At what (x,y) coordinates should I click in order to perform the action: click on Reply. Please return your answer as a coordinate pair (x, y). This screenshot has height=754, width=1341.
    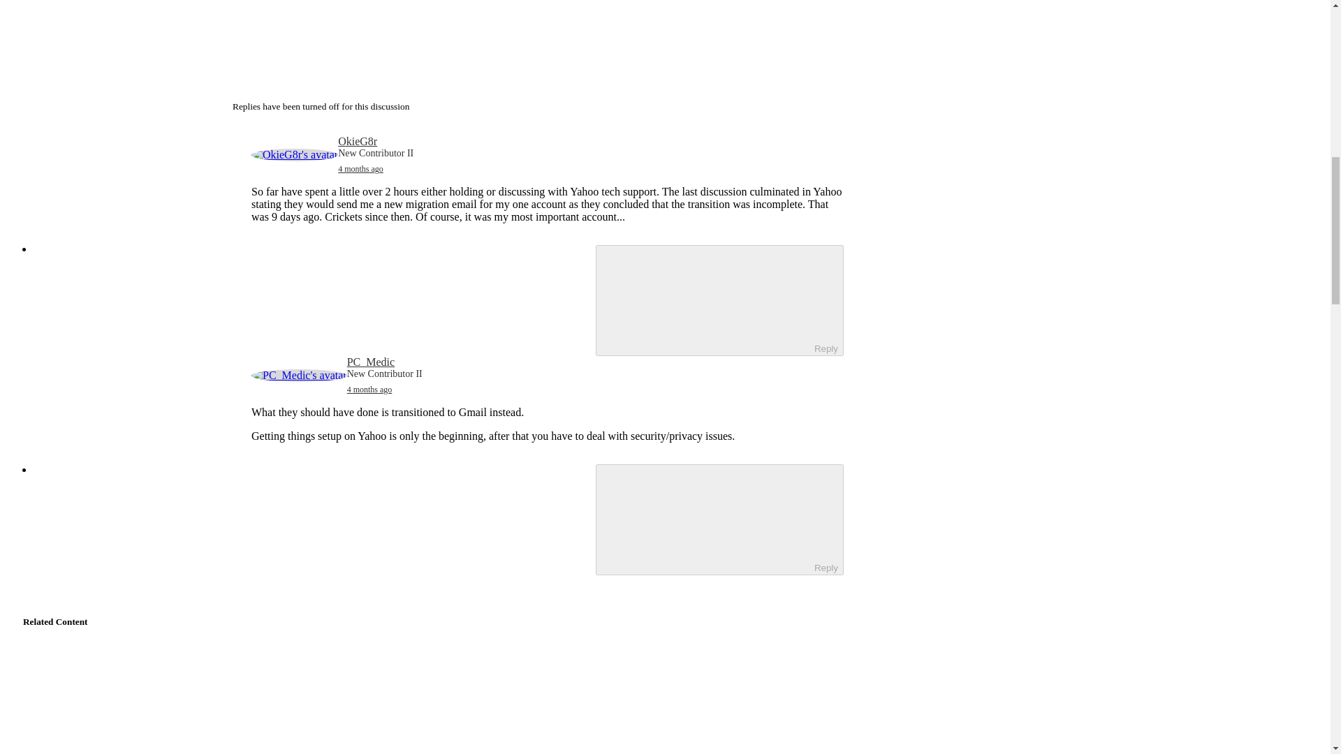
    Looking at the image, I should click on (705, 518).